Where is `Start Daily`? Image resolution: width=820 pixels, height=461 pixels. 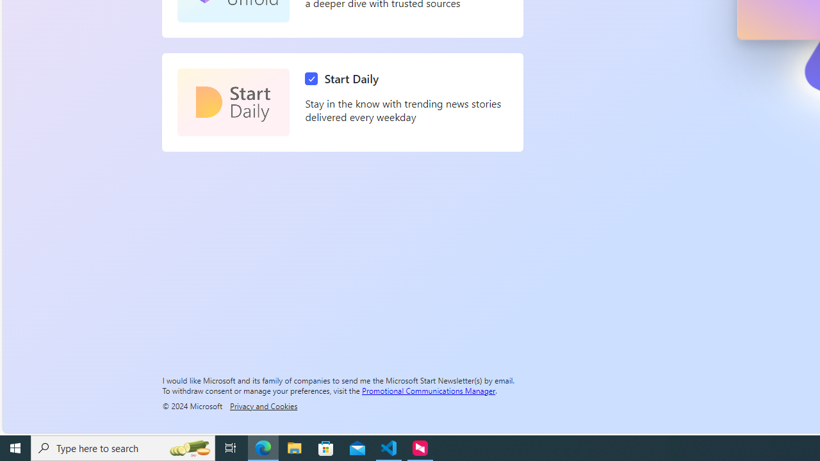
Start Daily is located at coordinates (233, 102).